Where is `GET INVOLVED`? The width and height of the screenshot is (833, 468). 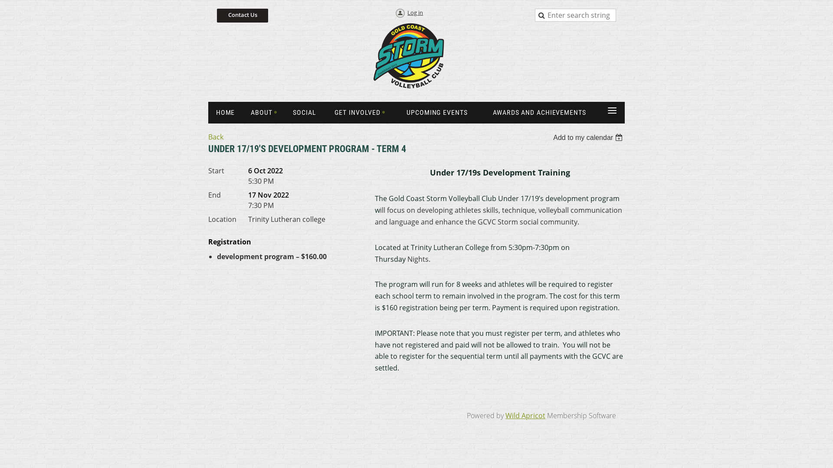
GET INVOLVED is located at coordinates (360, 113).